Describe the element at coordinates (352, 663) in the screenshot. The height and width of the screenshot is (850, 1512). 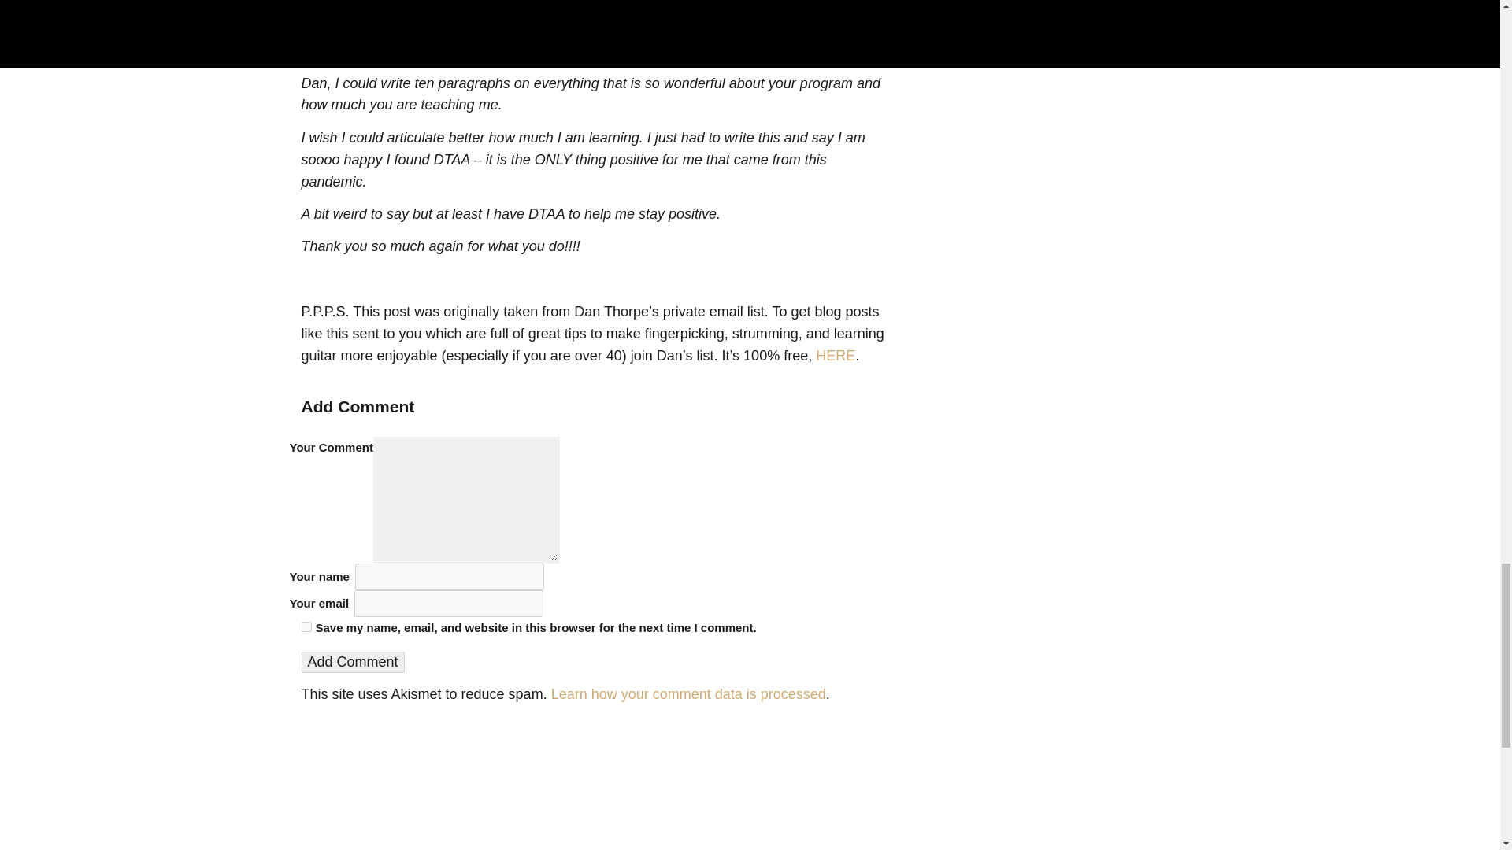
I see `Add Comment` at that location.